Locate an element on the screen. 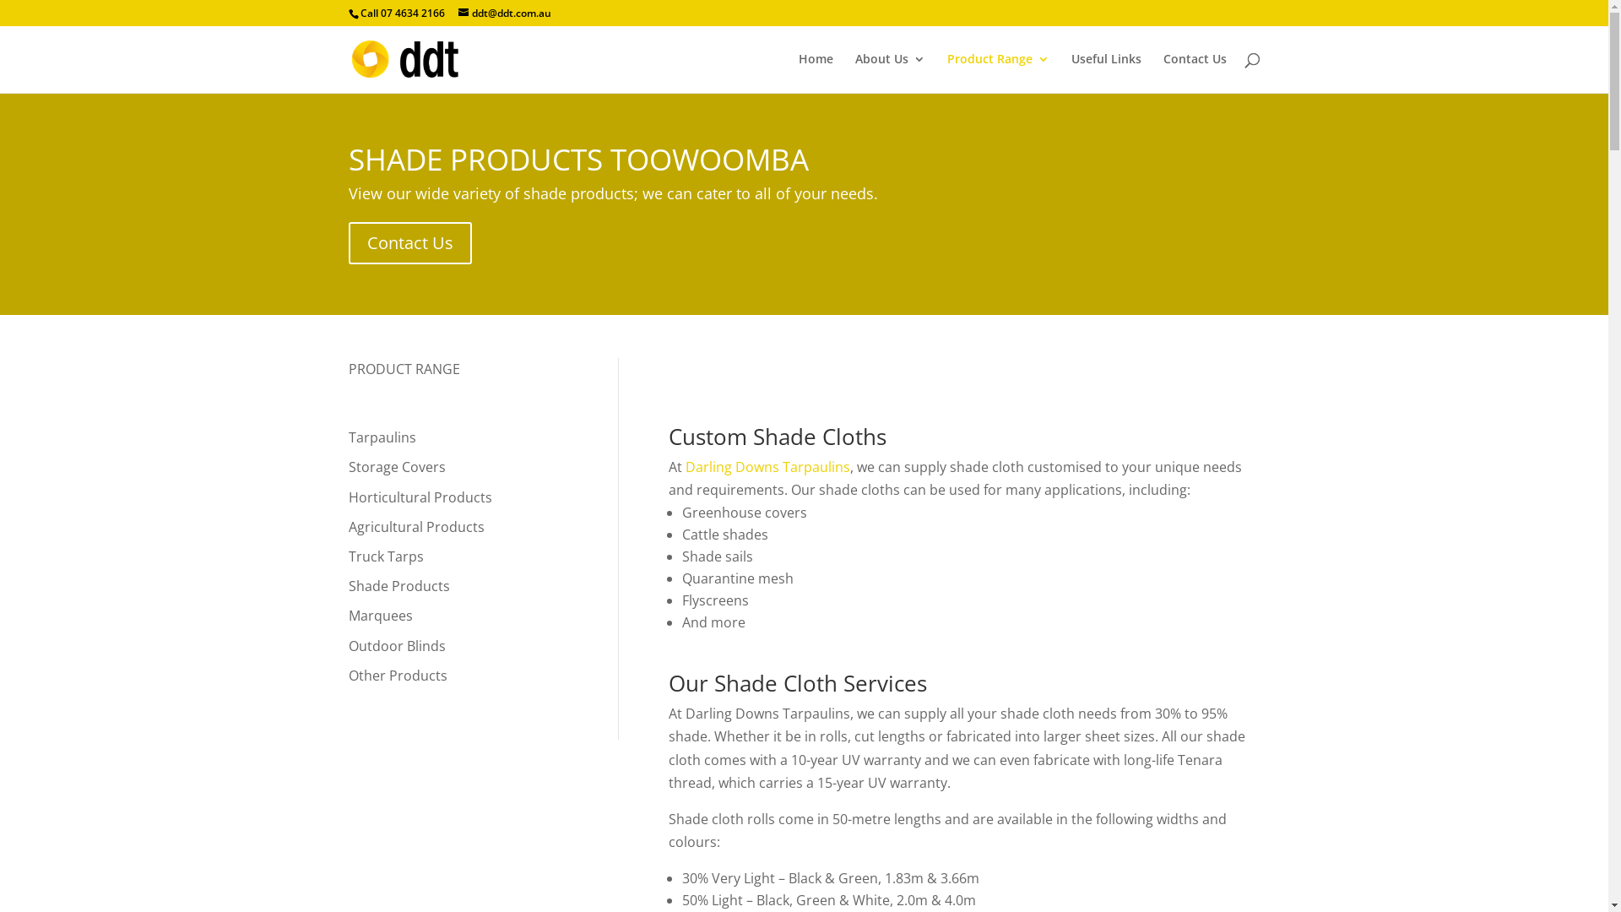  Agricultural Products is located at coordinates (415, 526).